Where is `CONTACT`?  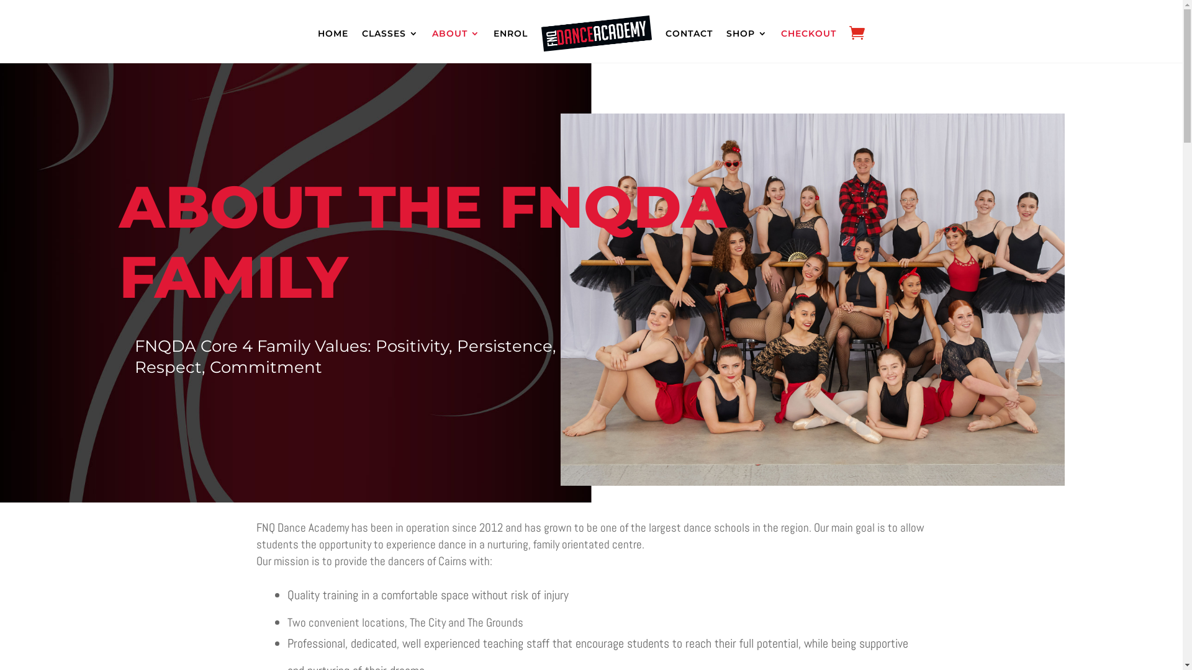
CONTACT is located at coordinates (689, 33).